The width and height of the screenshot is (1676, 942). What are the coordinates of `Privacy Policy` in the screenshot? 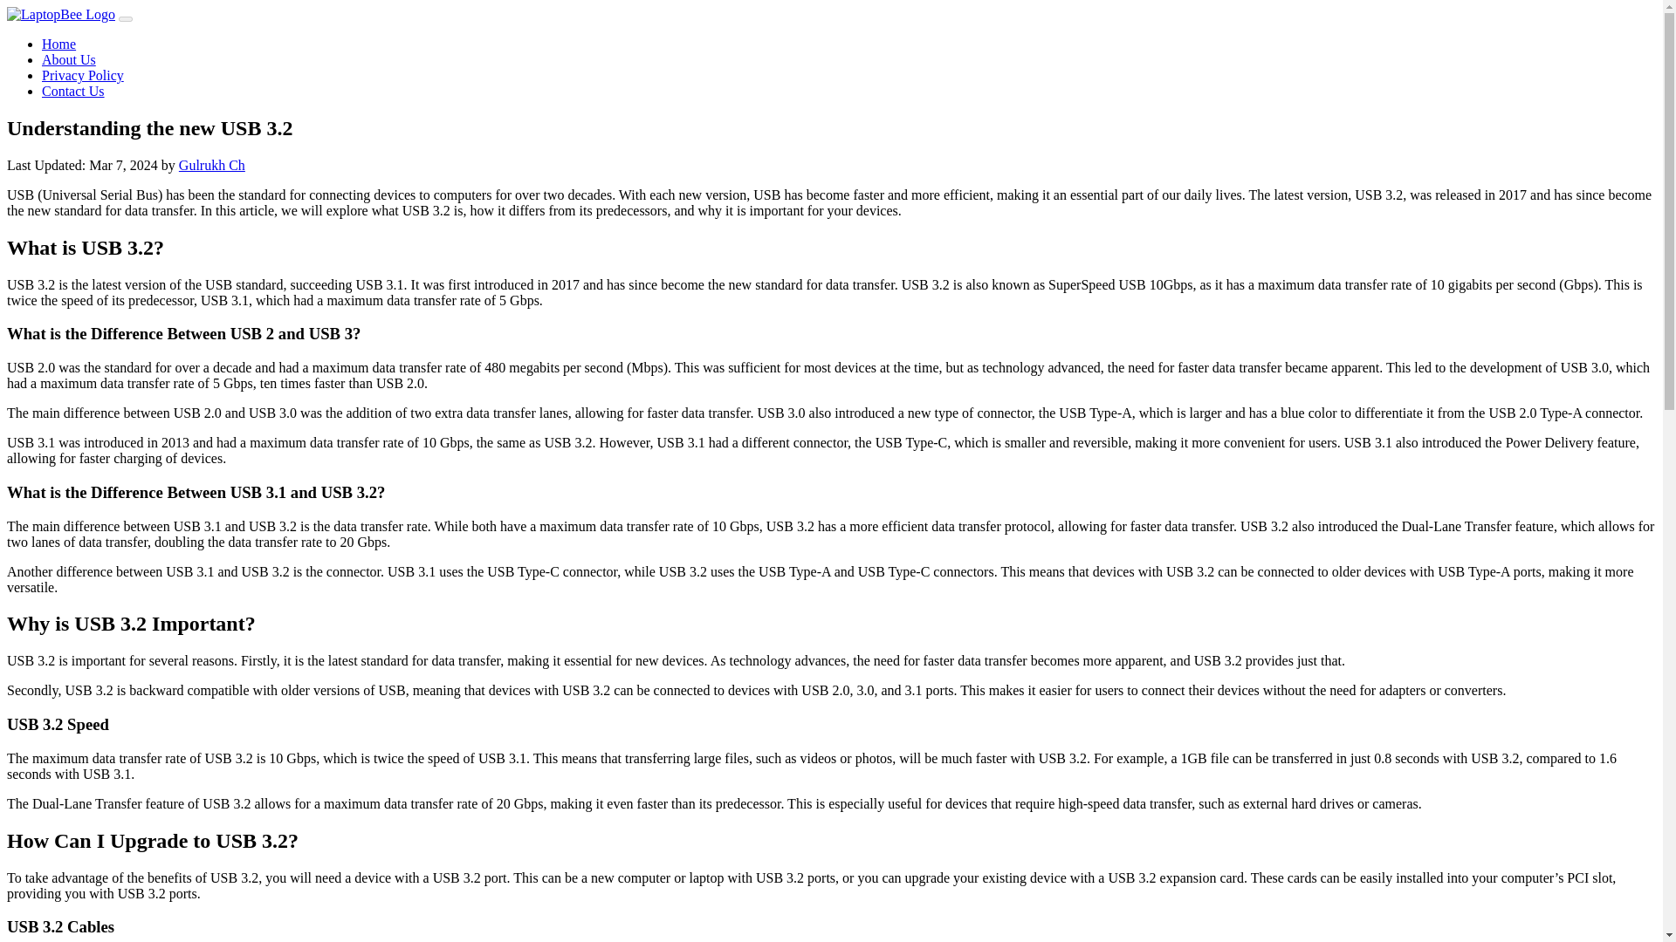 It's located at (83, 75).